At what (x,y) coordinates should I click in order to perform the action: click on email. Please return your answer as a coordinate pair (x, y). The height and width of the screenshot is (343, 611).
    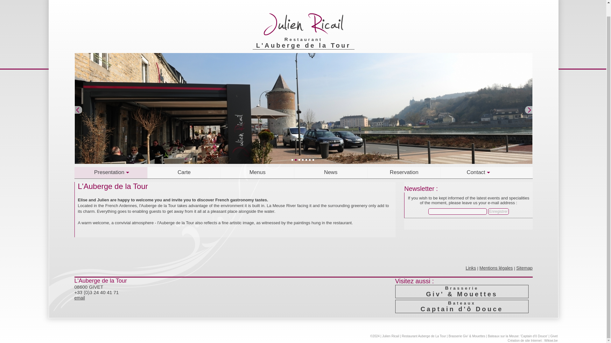
    Looking at the image, I should click on (80, 298).